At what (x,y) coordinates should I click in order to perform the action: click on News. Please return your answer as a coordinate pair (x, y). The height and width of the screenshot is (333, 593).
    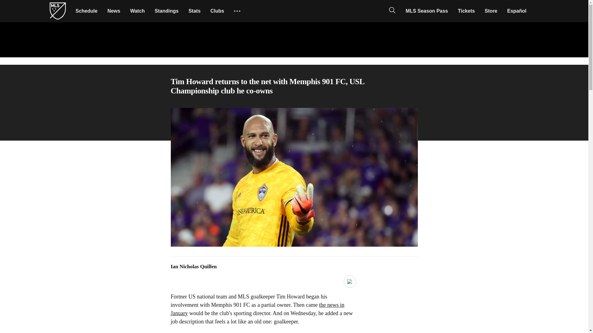
    Looking at the image, I should click on (114, 11).